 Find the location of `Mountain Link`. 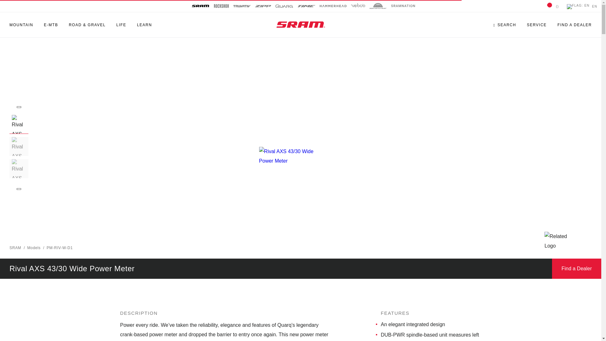

Mountain Link is located at coordinates (21, 25).